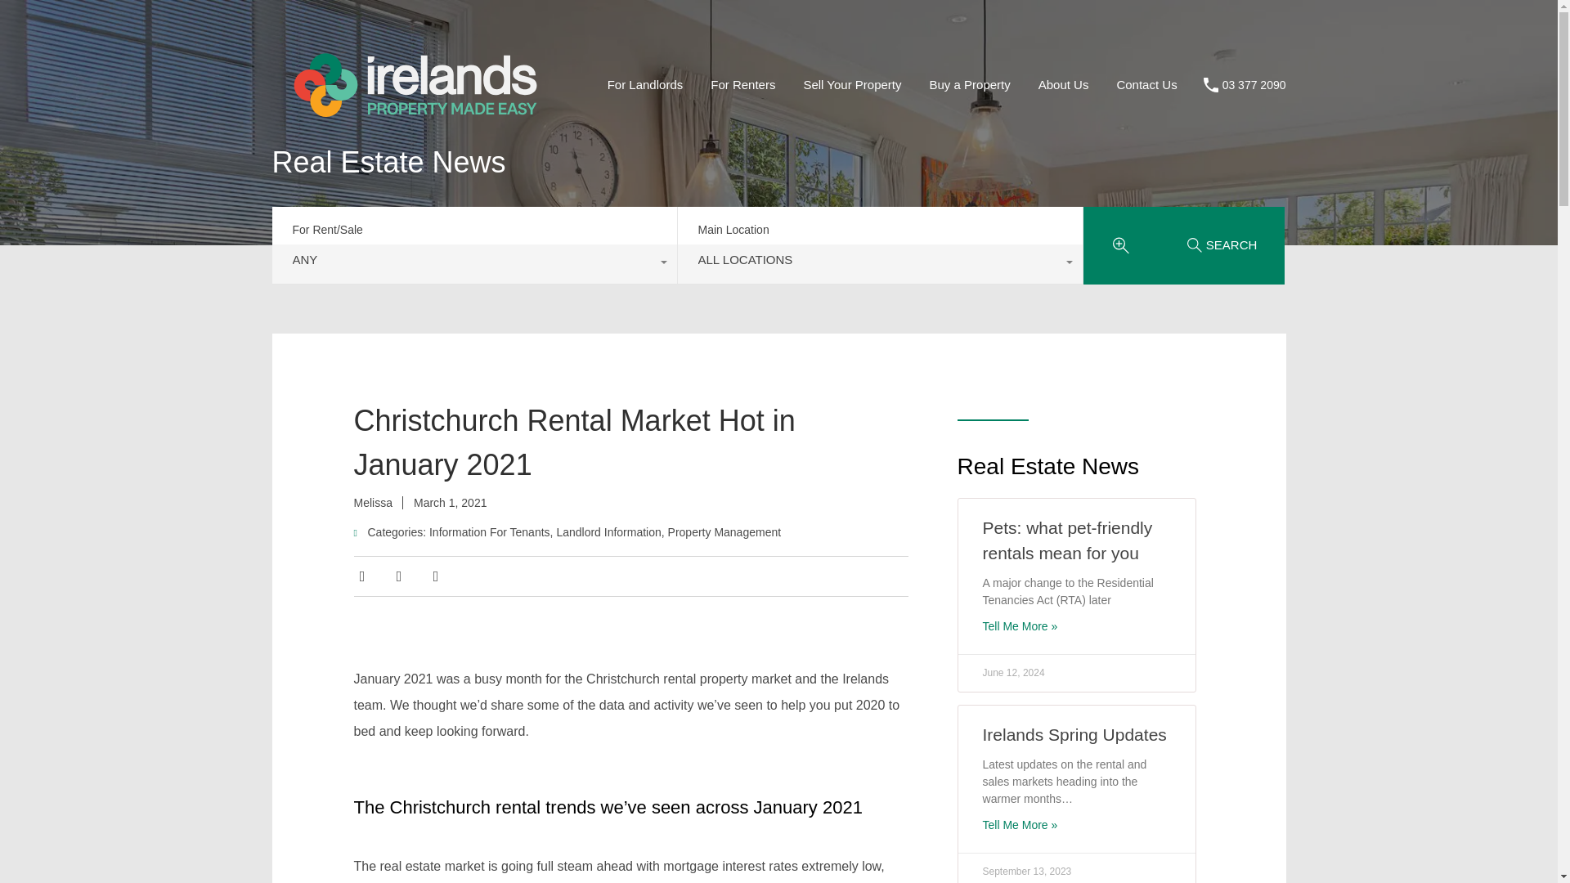  Describe the element at coordinates (414, 146) in the screenshot. I see `Irelands` at that location.